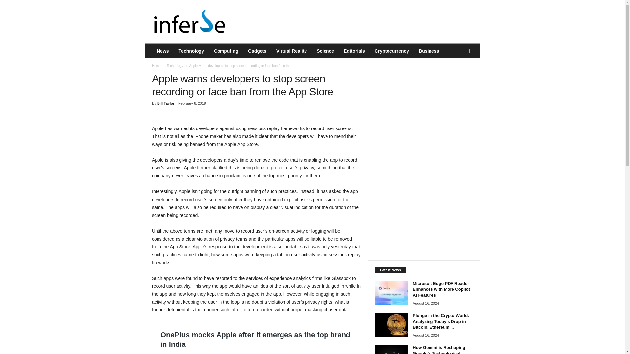 This screenshot has height=354, width=630. Describe the element at coordinates (175, 66) in the screenshot. I see `Technology` at that location.